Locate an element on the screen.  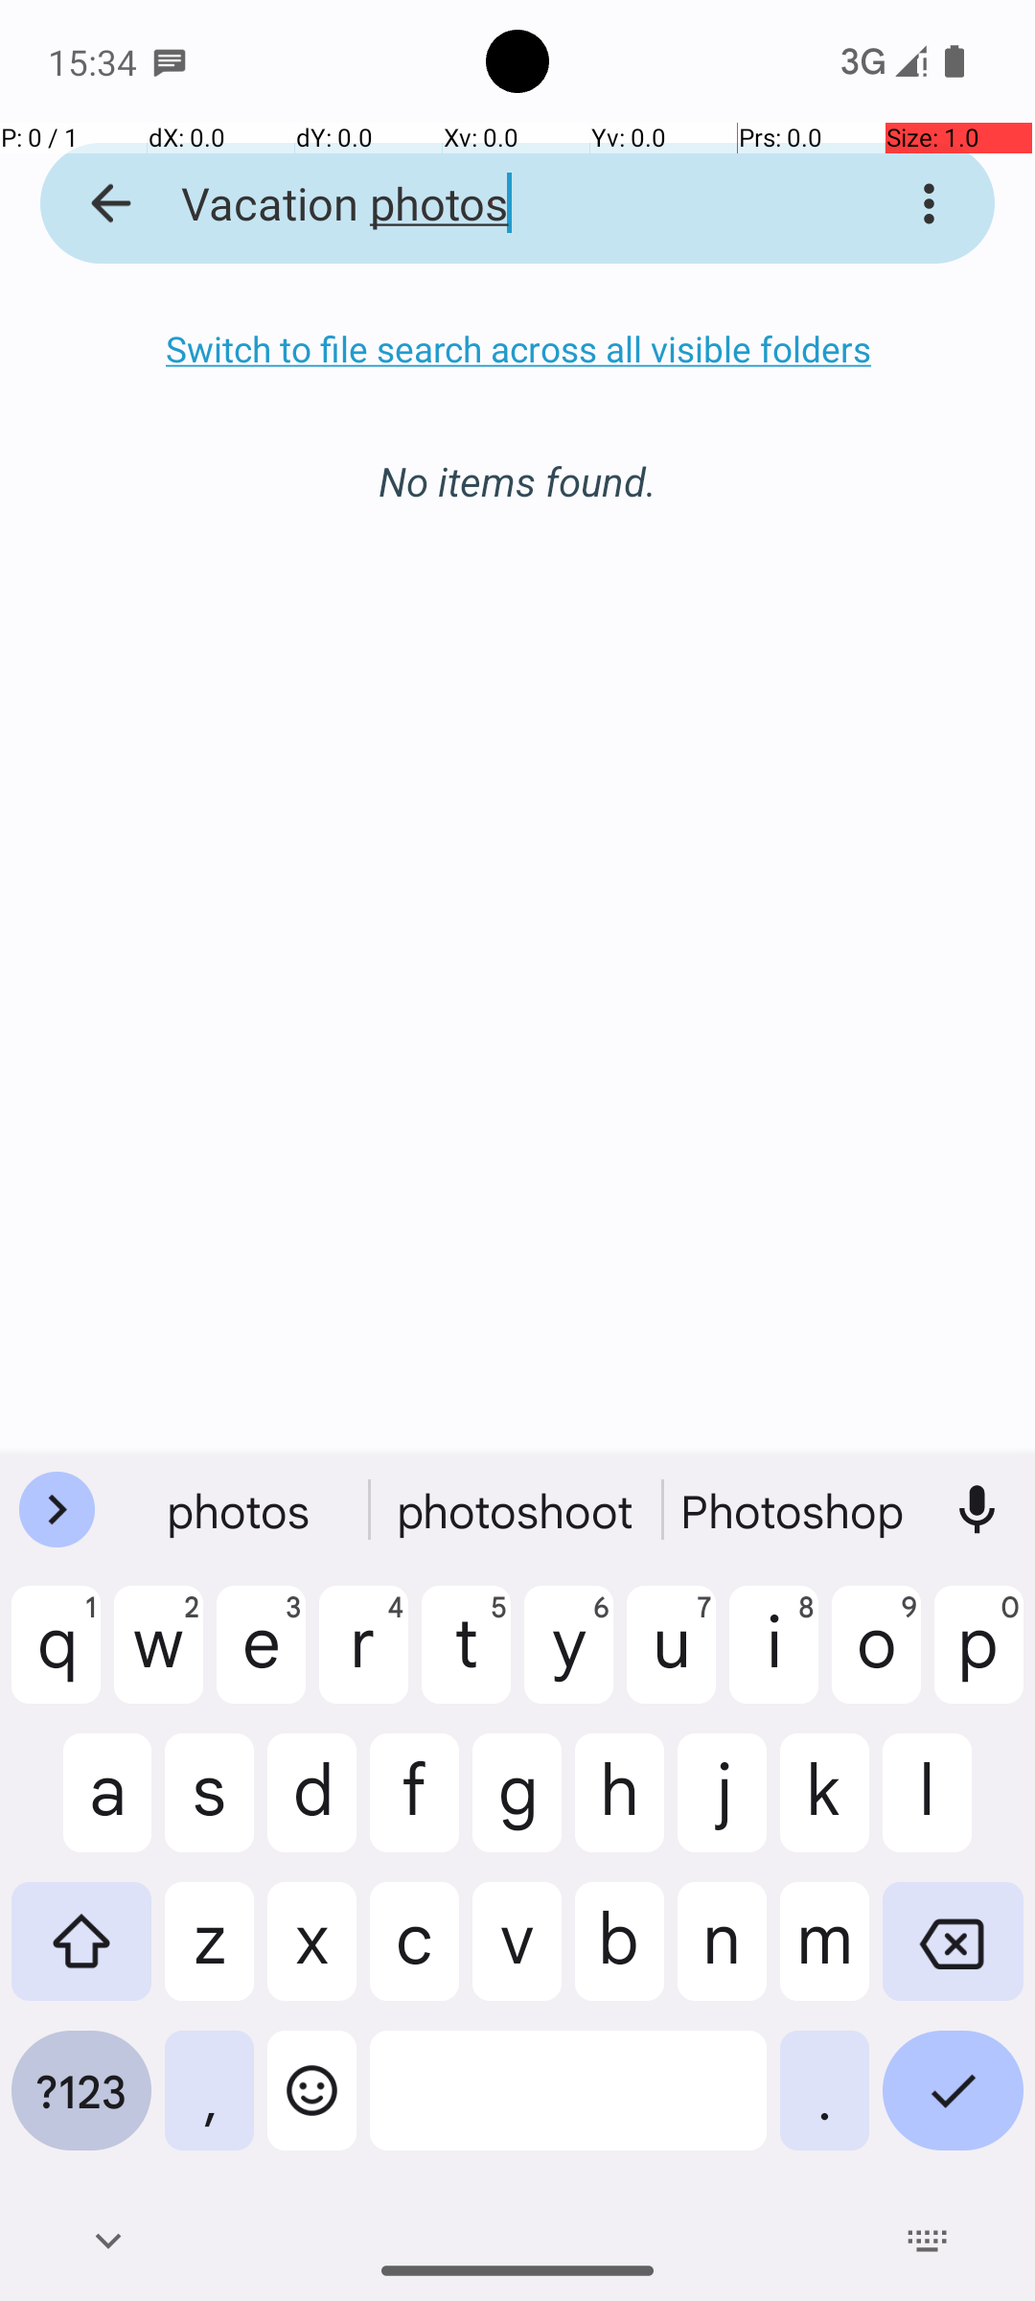
photoBeachs is located at coordinates (794, 1510).